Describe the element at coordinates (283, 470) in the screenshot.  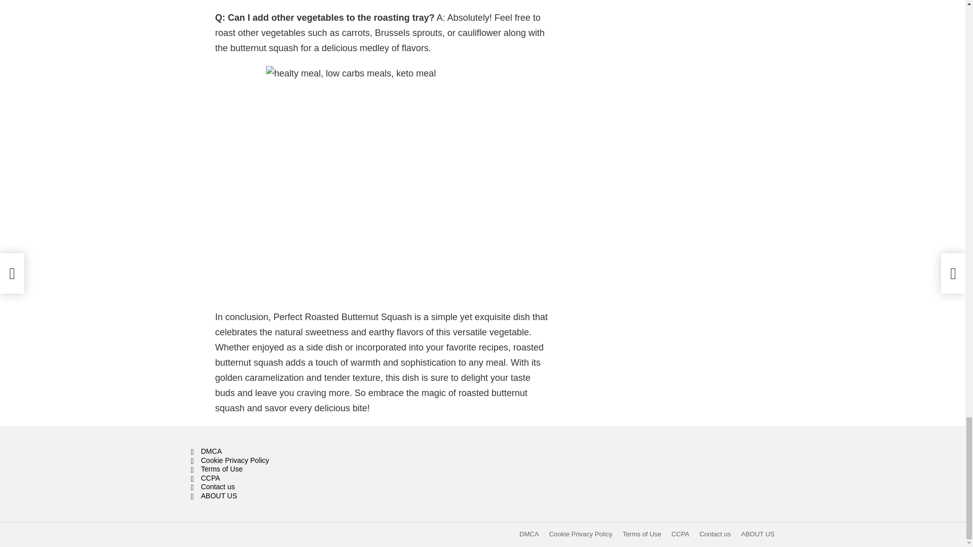
I see `Terms of Use` at that location.